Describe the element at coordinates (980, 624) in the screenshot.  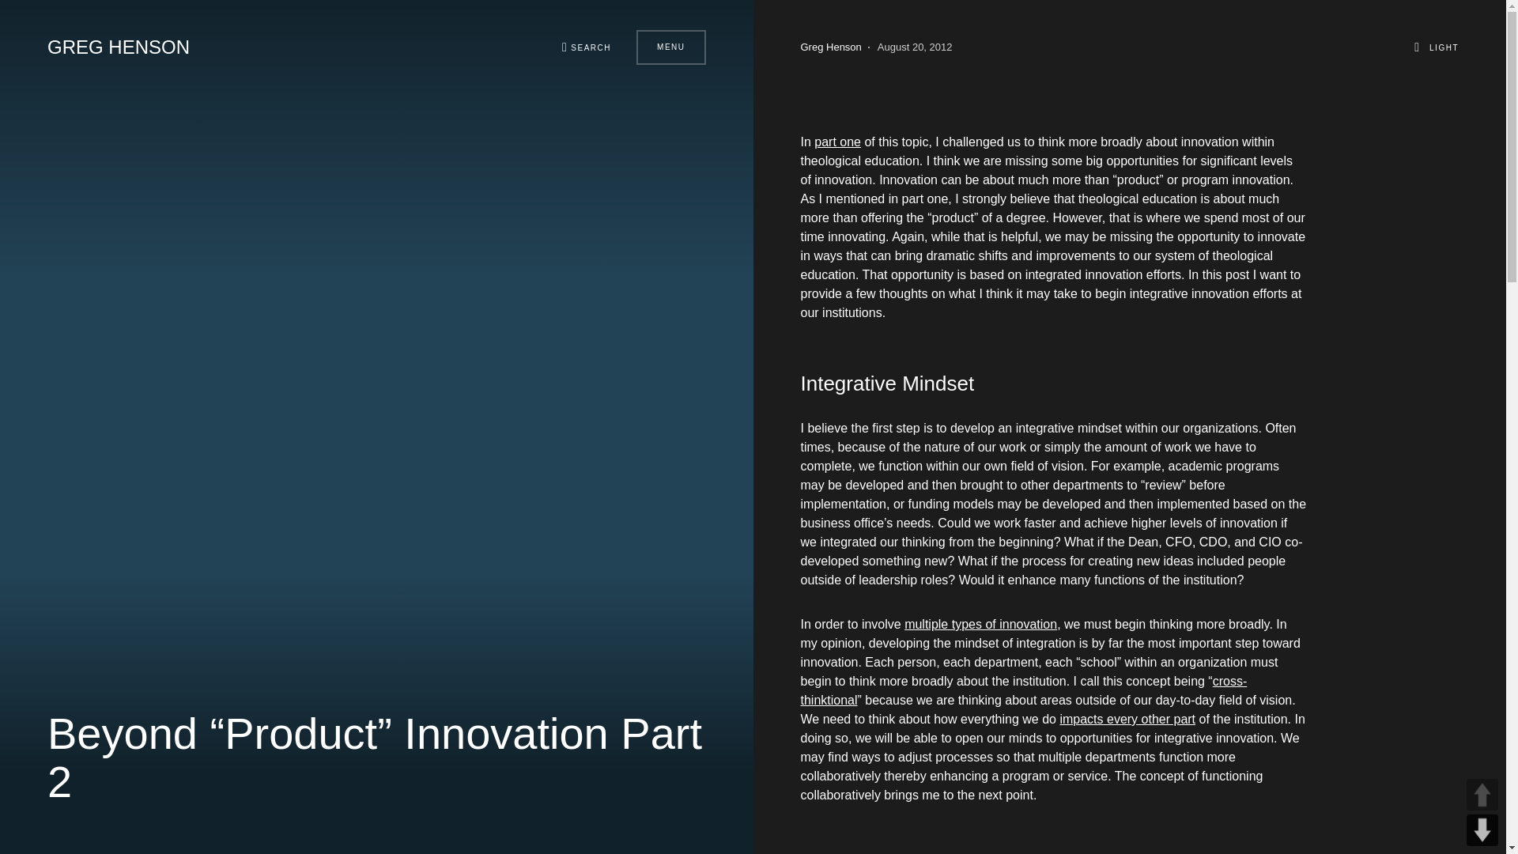
I see `multiple types of innovation` at that location.